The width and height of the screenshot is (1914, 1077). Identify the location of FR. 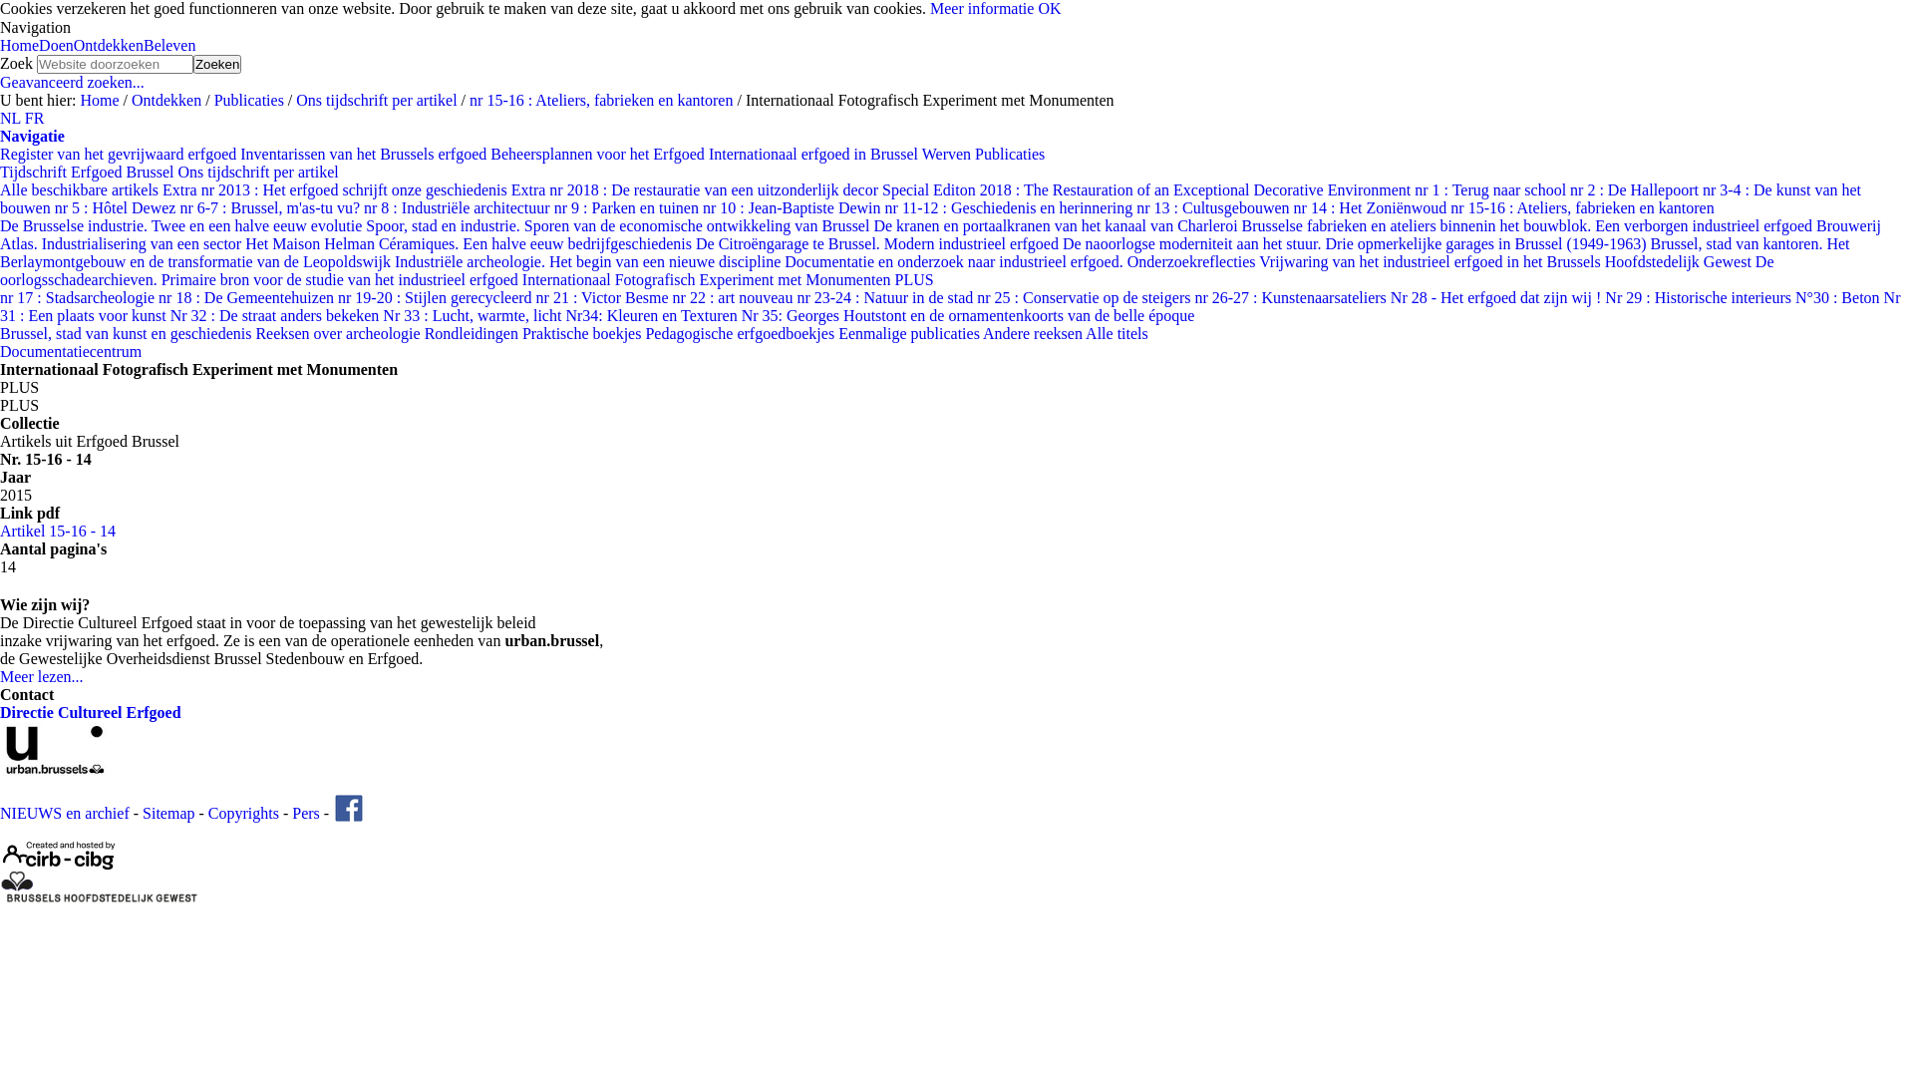
(35, 118).